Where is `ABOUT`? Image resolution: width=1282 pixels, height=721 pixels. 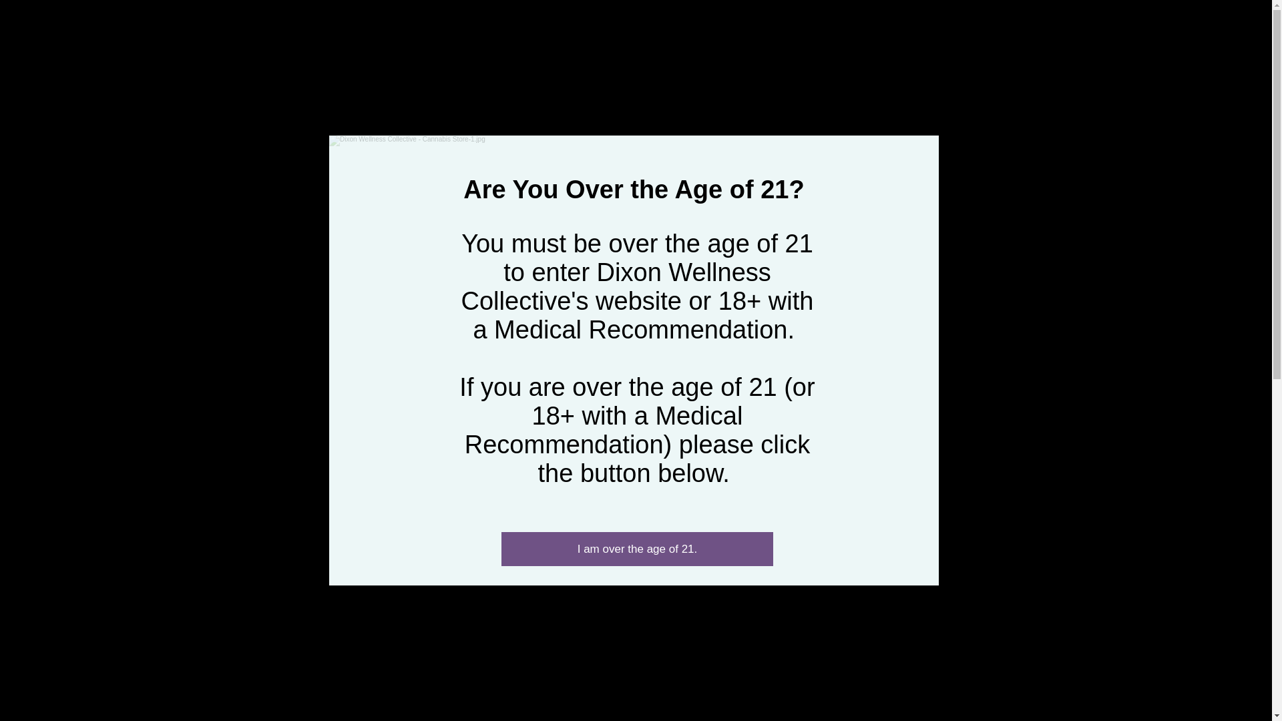 ABOUT is located at coordinates (316, 57).